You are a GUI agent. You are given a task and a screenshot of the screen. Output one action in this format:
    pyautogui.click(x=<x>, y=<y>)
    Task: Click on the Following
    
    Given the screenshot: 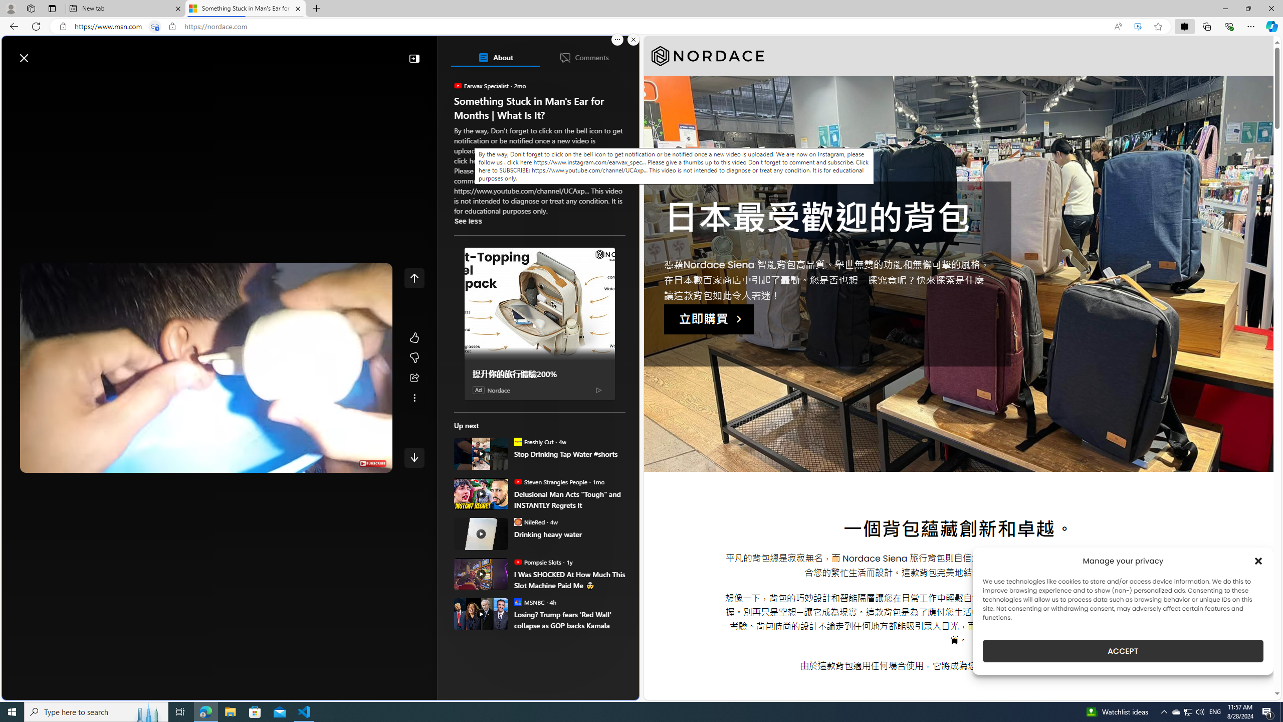 What is the action you would take?
    pyautogui.click(x=86, y=82)
    